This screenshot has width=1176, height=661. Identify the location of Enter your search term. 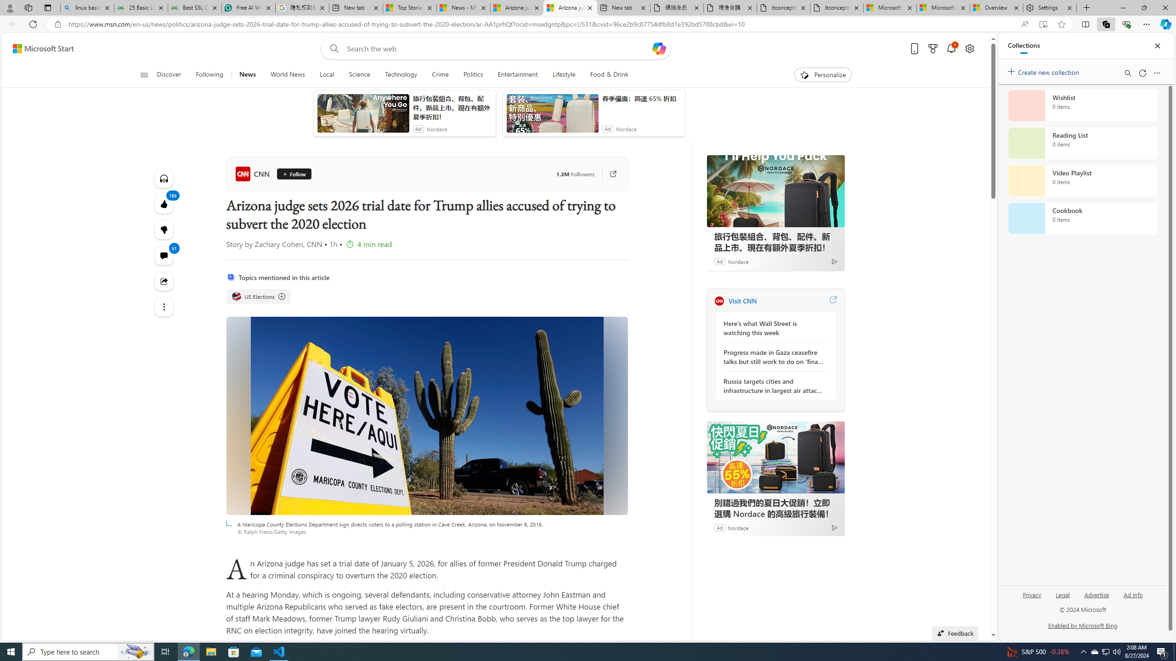
(498, 49).